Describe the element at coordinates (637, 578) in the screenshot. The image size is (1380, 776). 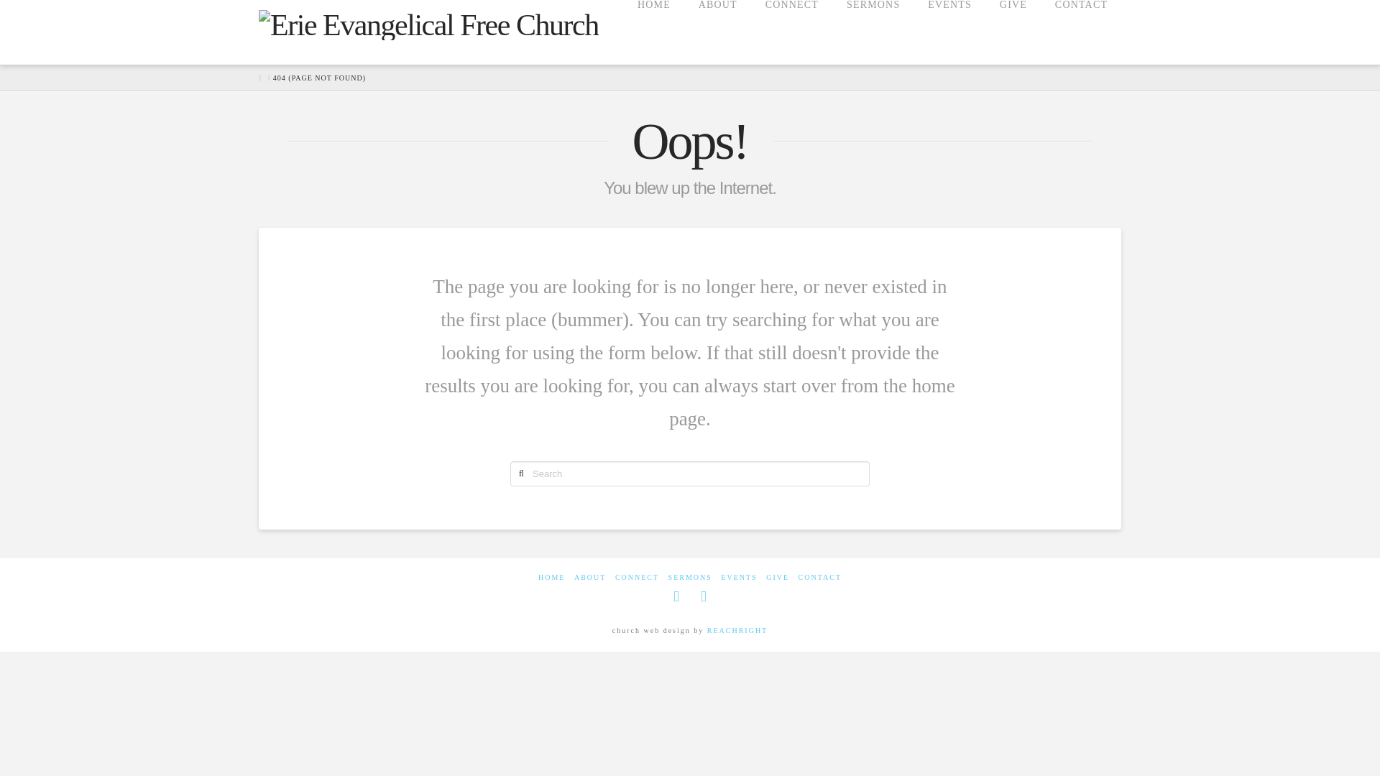
I see `CONNECT` at that location.